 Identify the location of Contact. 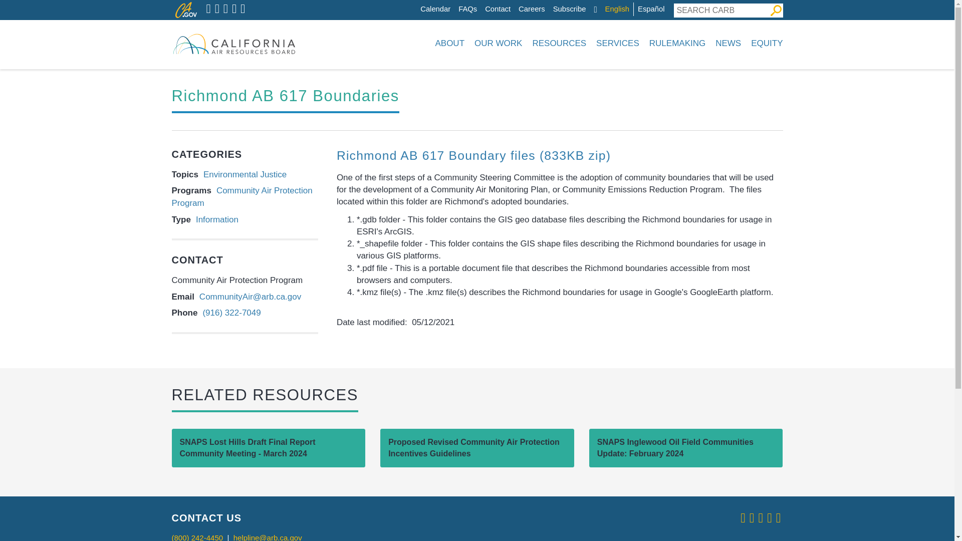
(498, 9).